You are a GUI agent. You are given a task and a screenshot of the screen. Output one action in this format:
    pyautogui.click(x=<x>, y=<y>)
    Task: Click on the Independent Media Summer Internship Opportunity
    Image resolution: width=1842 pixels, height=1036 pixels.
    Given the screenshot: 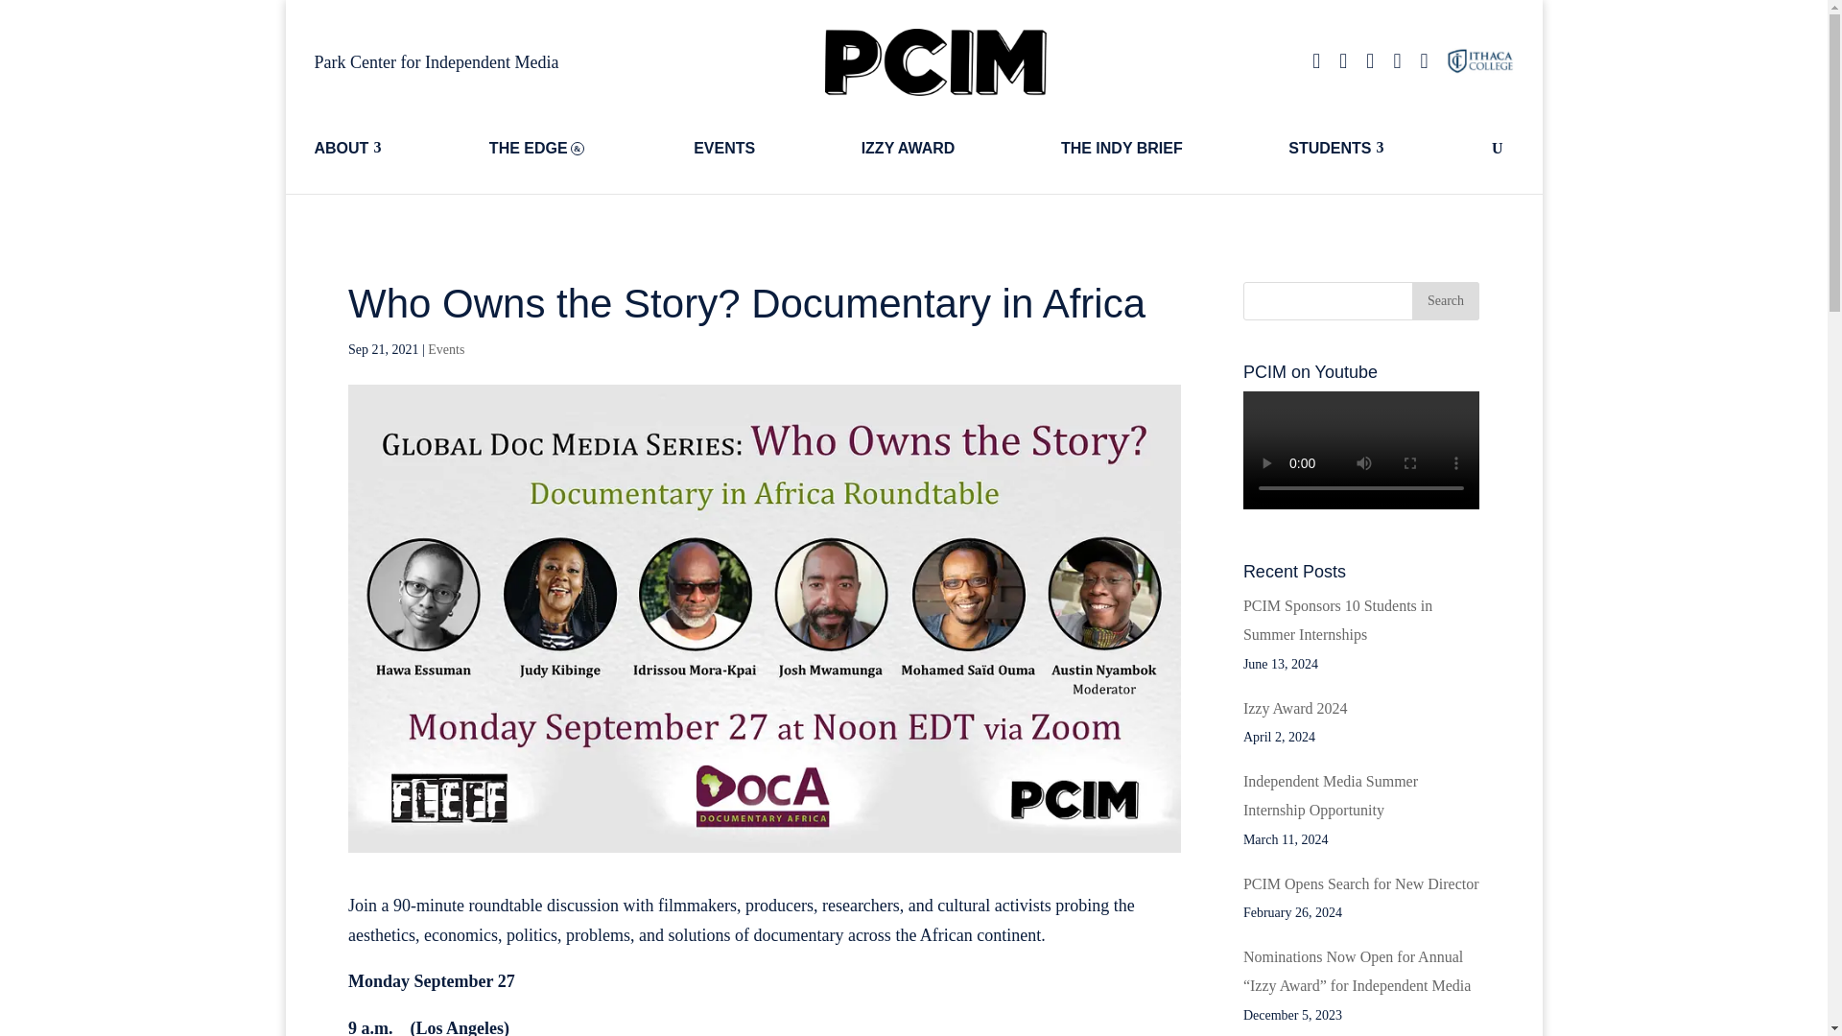 What is the action you would take?
    pyautogui.click(x=1331, y=796)
    